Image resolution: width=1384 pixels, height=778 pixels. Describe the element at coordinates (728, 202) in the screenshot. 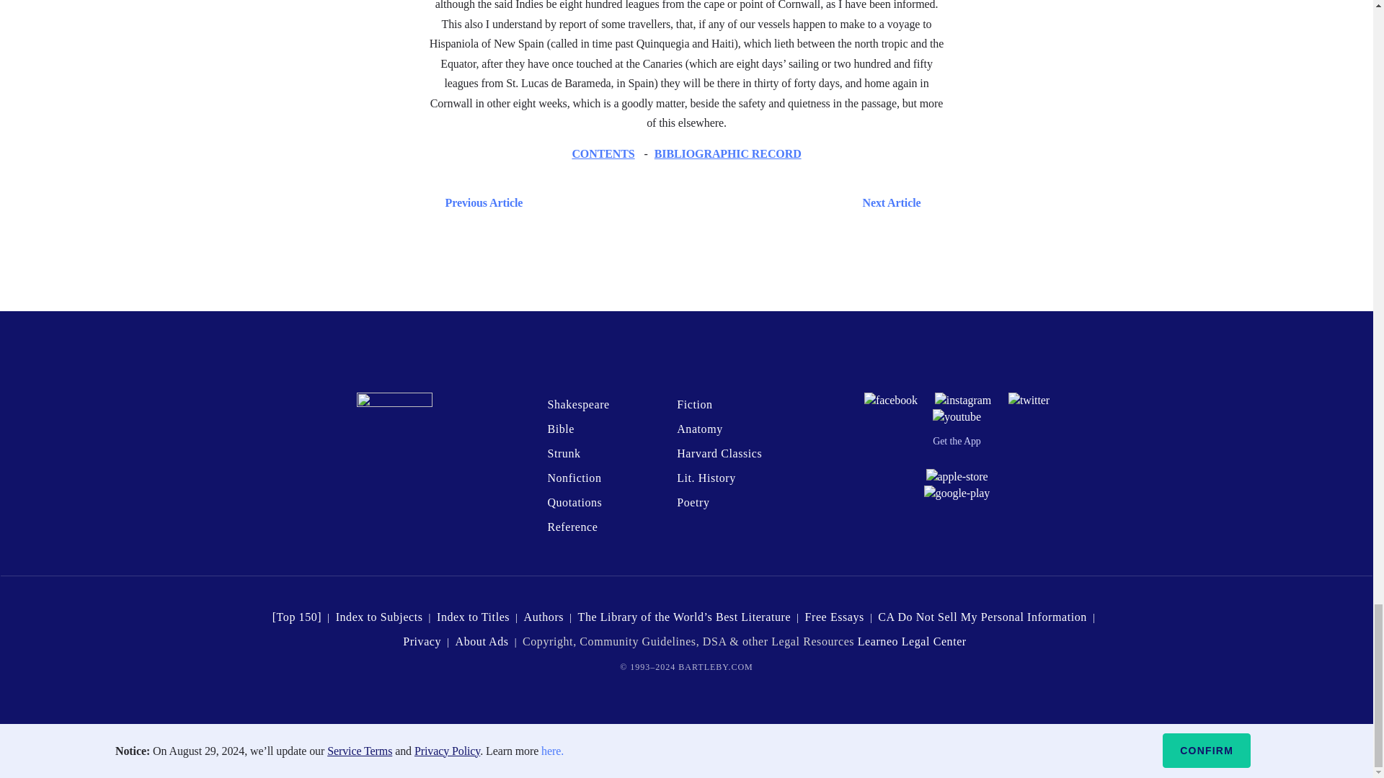

I see `Next Article` at that location.